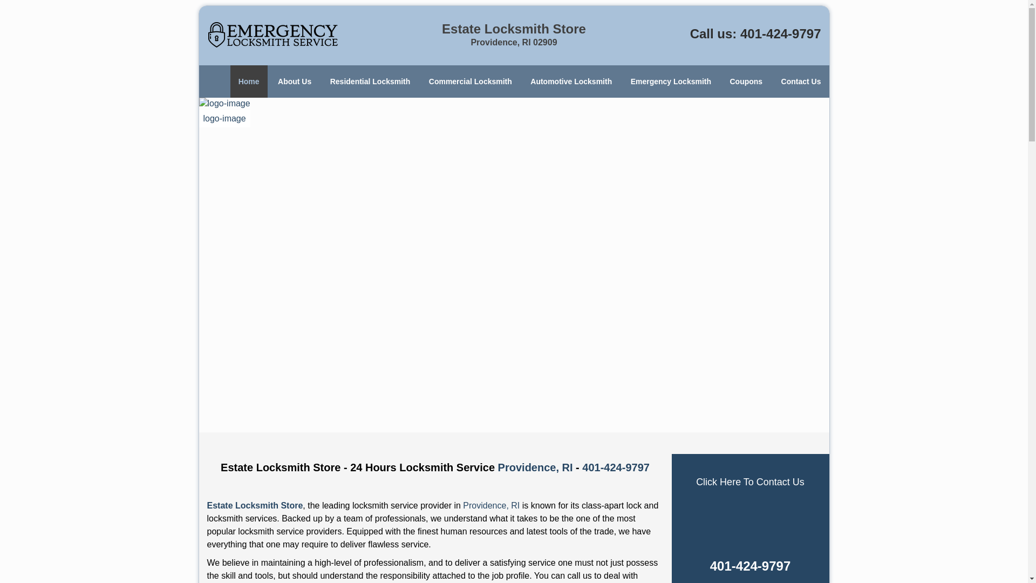 The image size is (1036, 583). Describe the element at coordinates (255, 505) in the screenshot. I see `Estate Locksmith Store` at that location.